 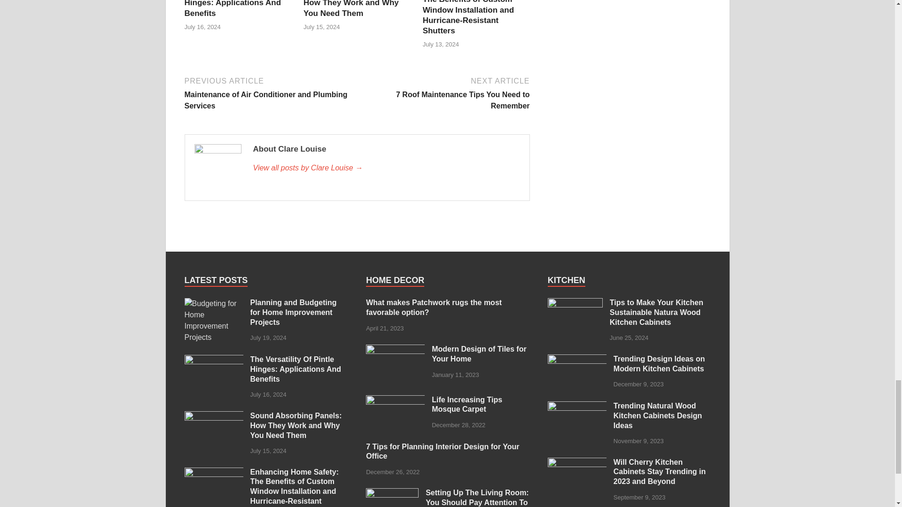 I want to click on The Versatility Of Pintle Hinges: Applications And Benefits, so click(x=232, y=8).